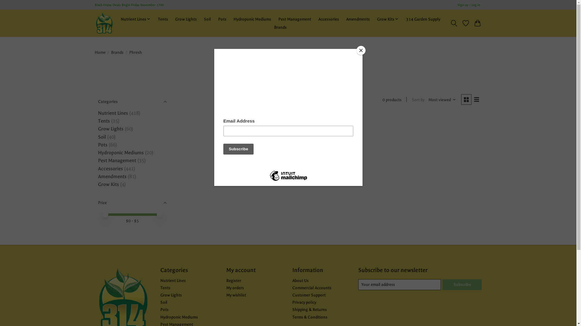  I want to click on Nutrient Lines, so click(113, 113).